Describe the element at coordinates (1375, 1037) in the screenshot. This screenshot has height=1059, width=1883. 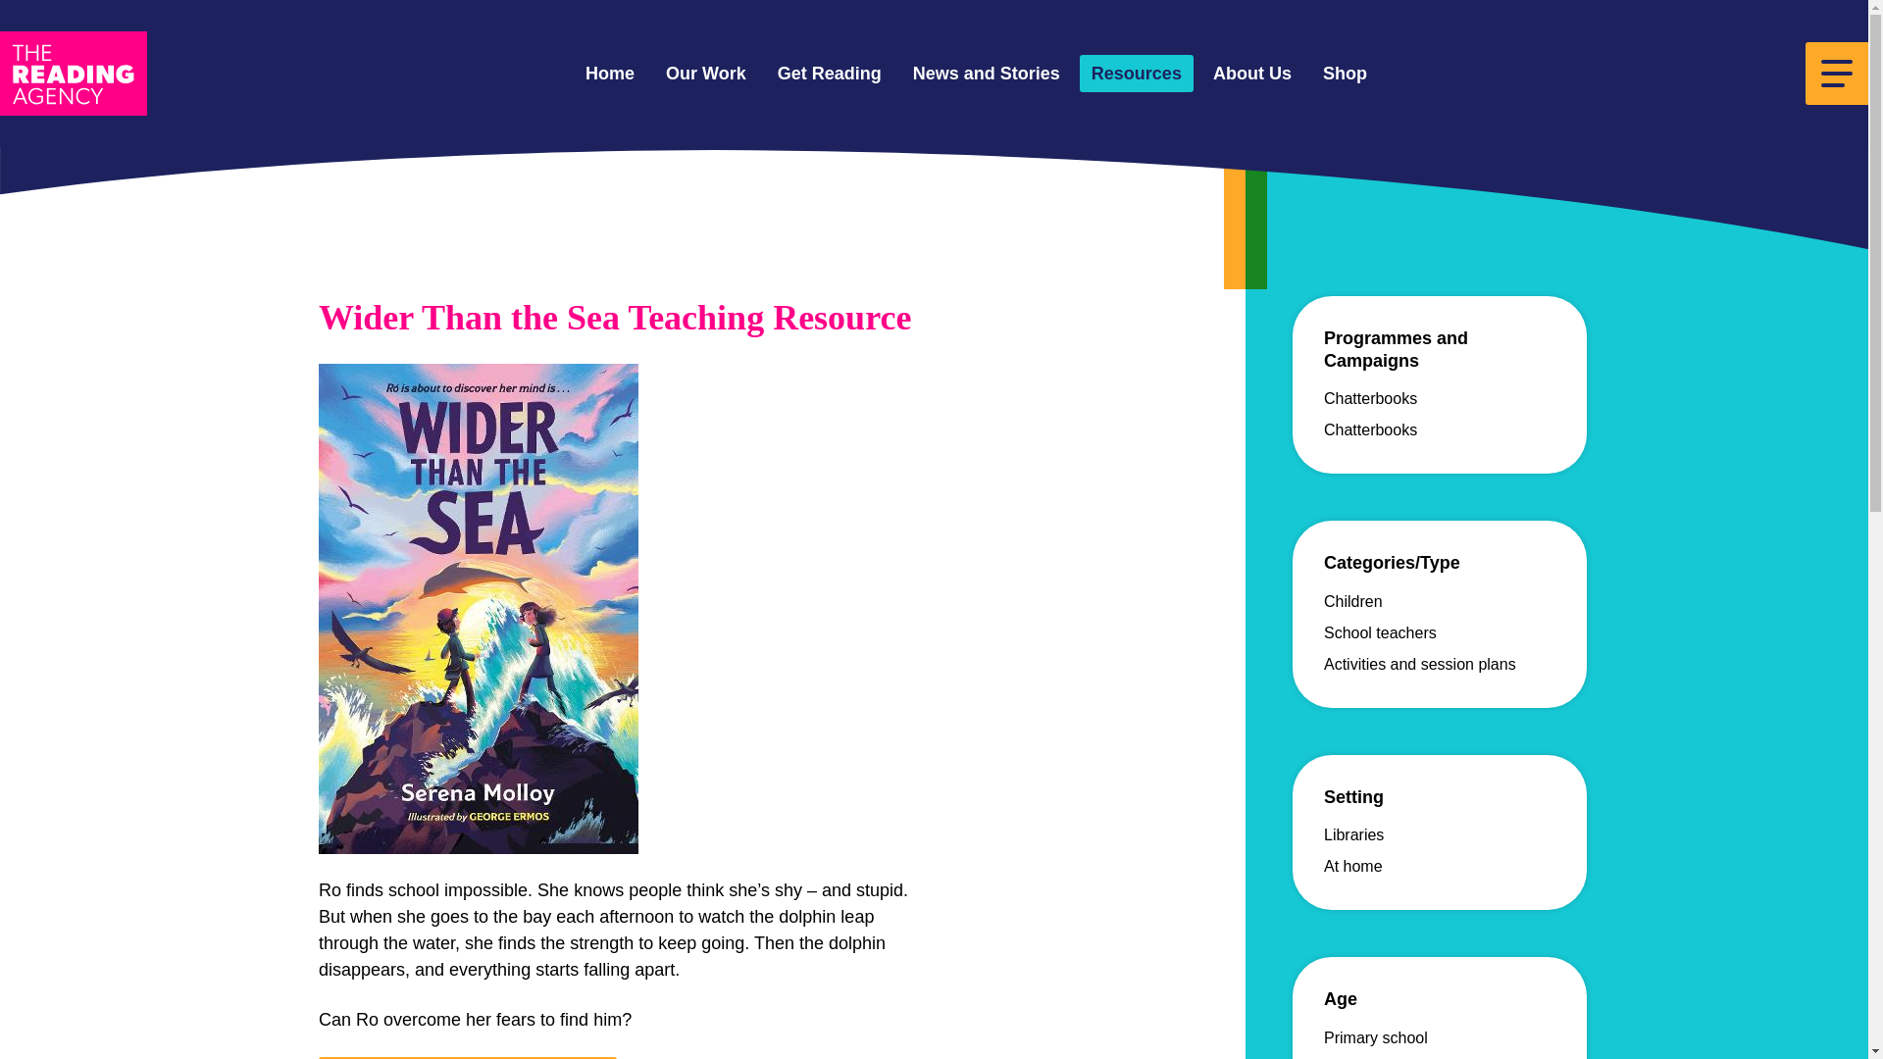
I see `Primary school` at that location.